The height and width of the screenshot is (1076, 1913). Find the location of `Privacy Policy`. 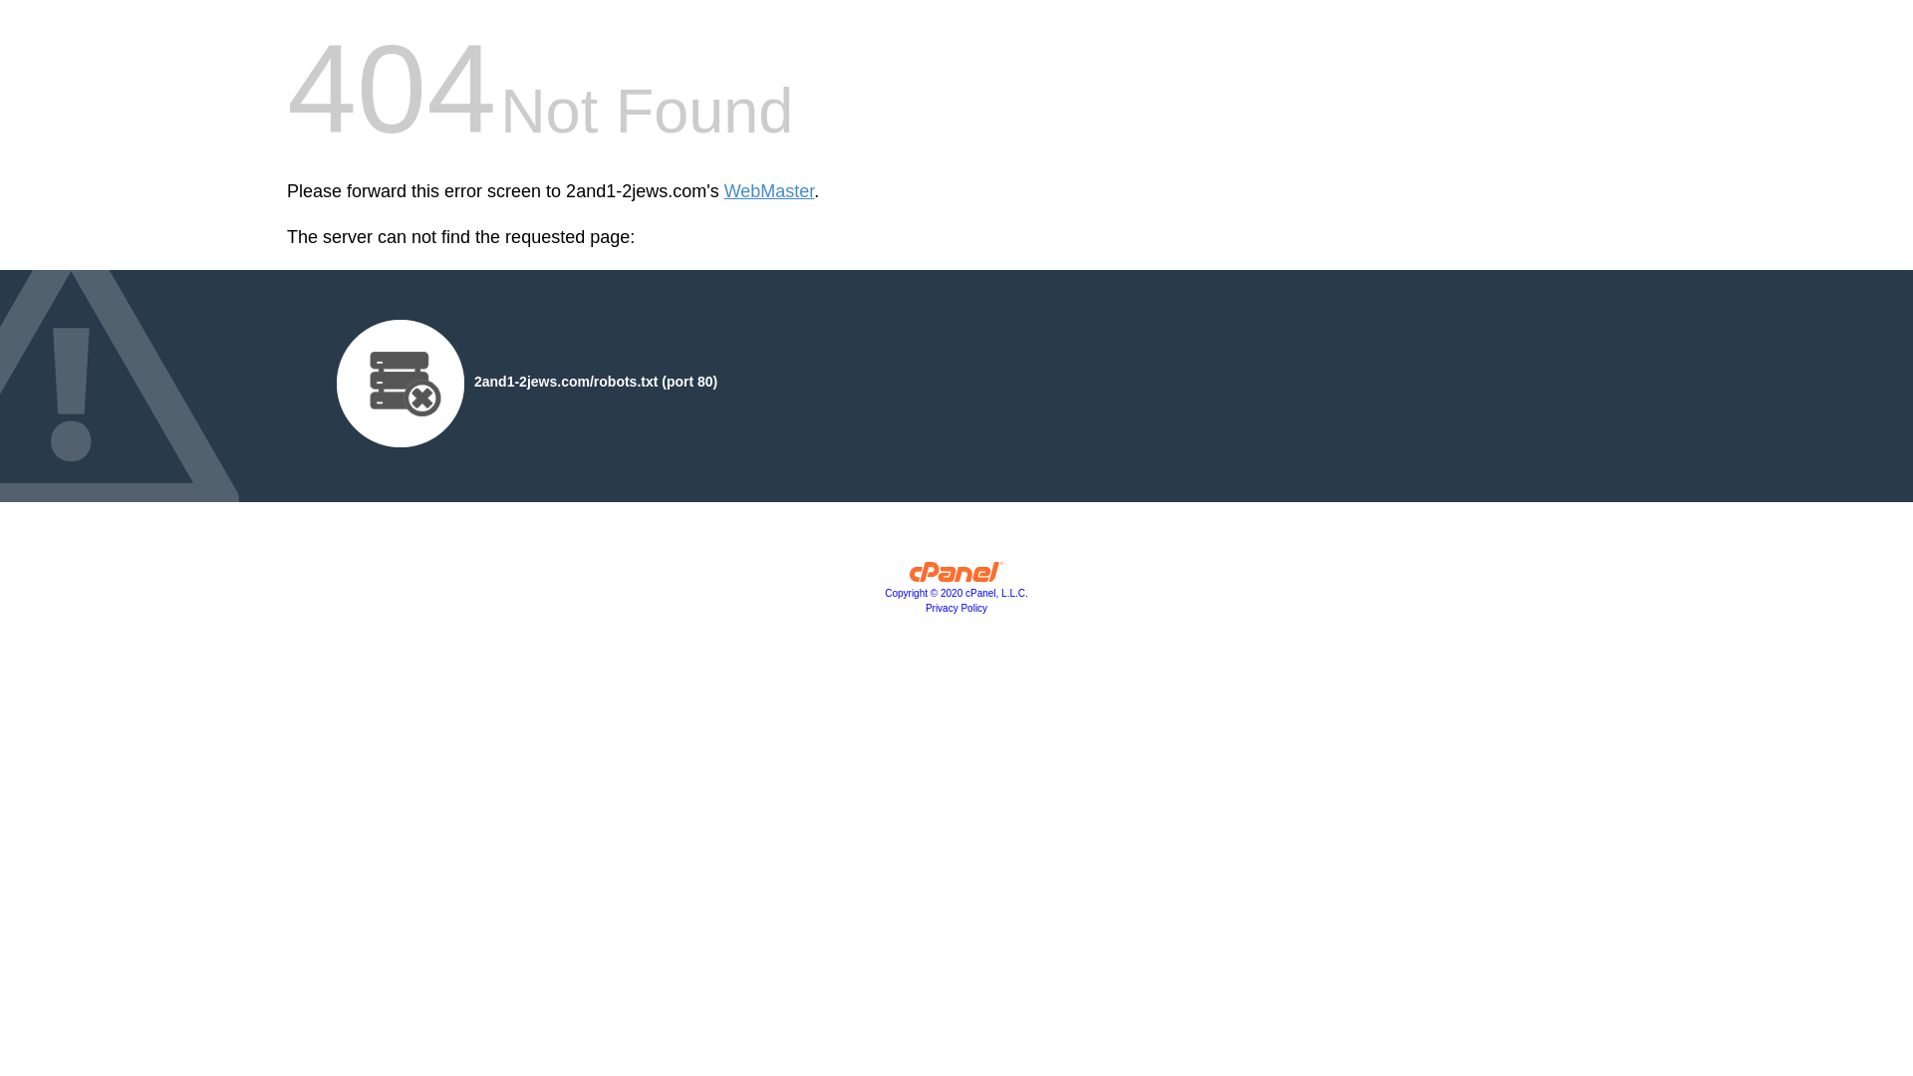

Privacy Policy is located at coordinates (956, 608).